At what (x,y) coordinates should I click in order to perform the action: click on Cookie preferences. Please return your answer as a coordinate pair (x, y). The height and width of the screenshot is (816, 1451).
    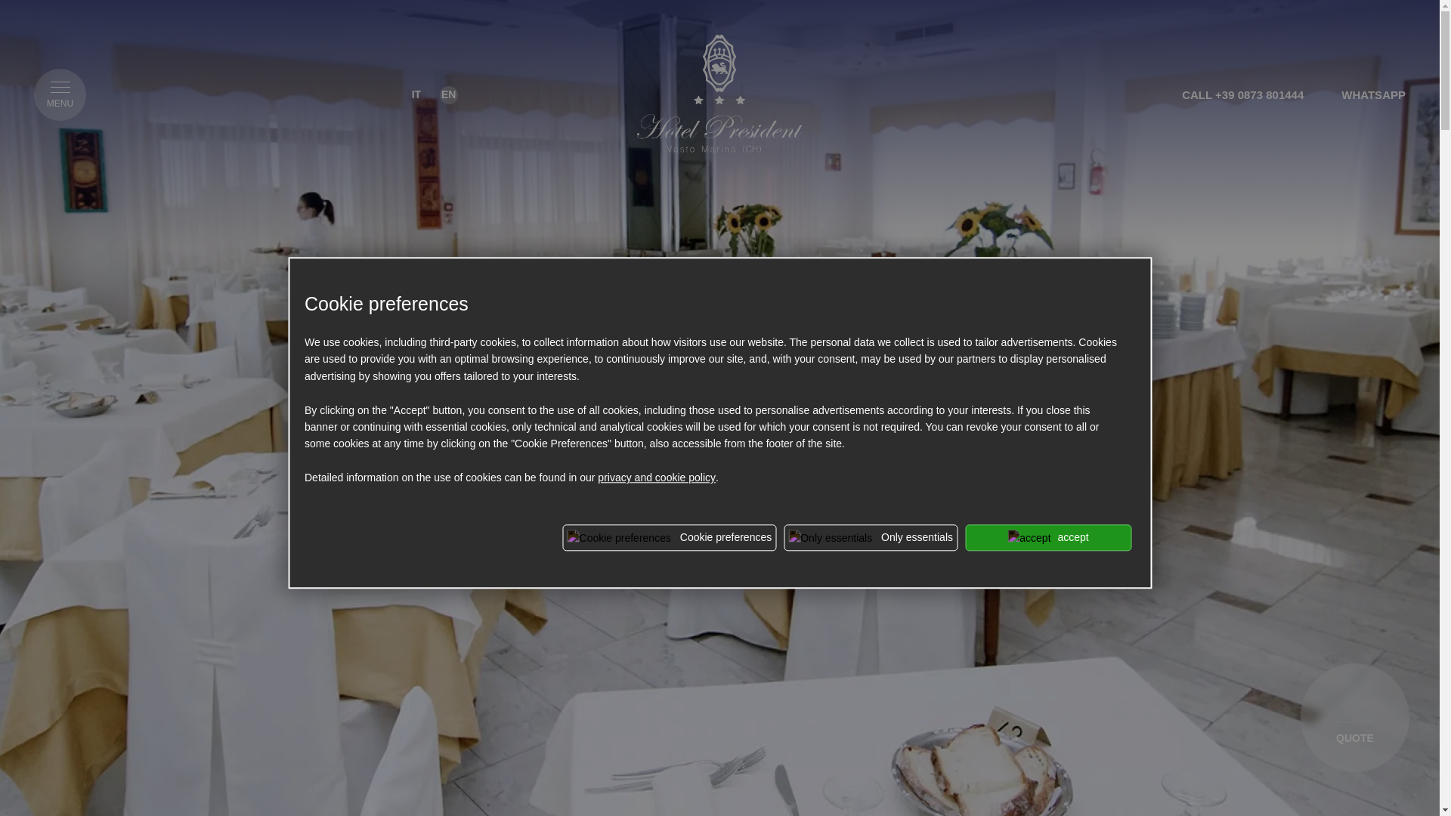
    Looking at the image, I should click on (670, 538).